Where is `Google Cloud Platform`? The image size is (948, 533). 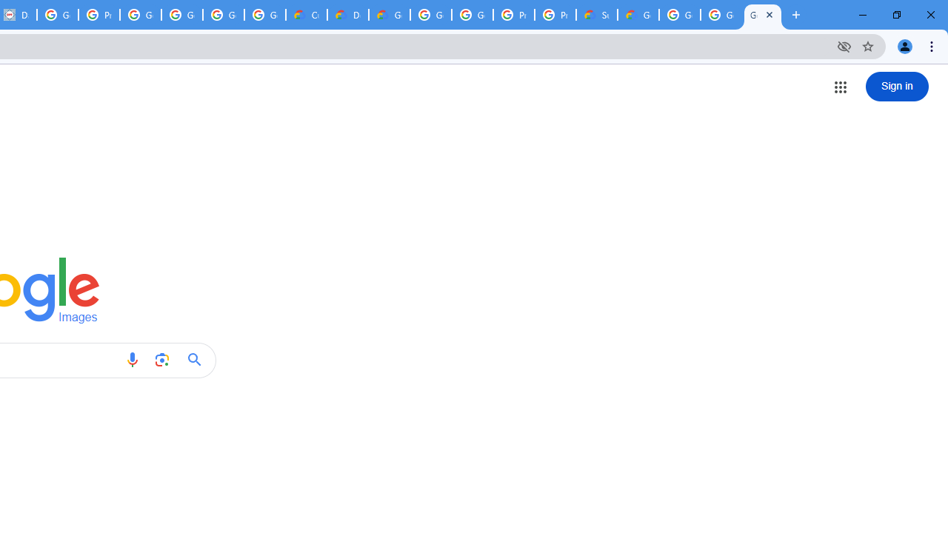 Google Cloud Platform is located at coordinates (431, 15).